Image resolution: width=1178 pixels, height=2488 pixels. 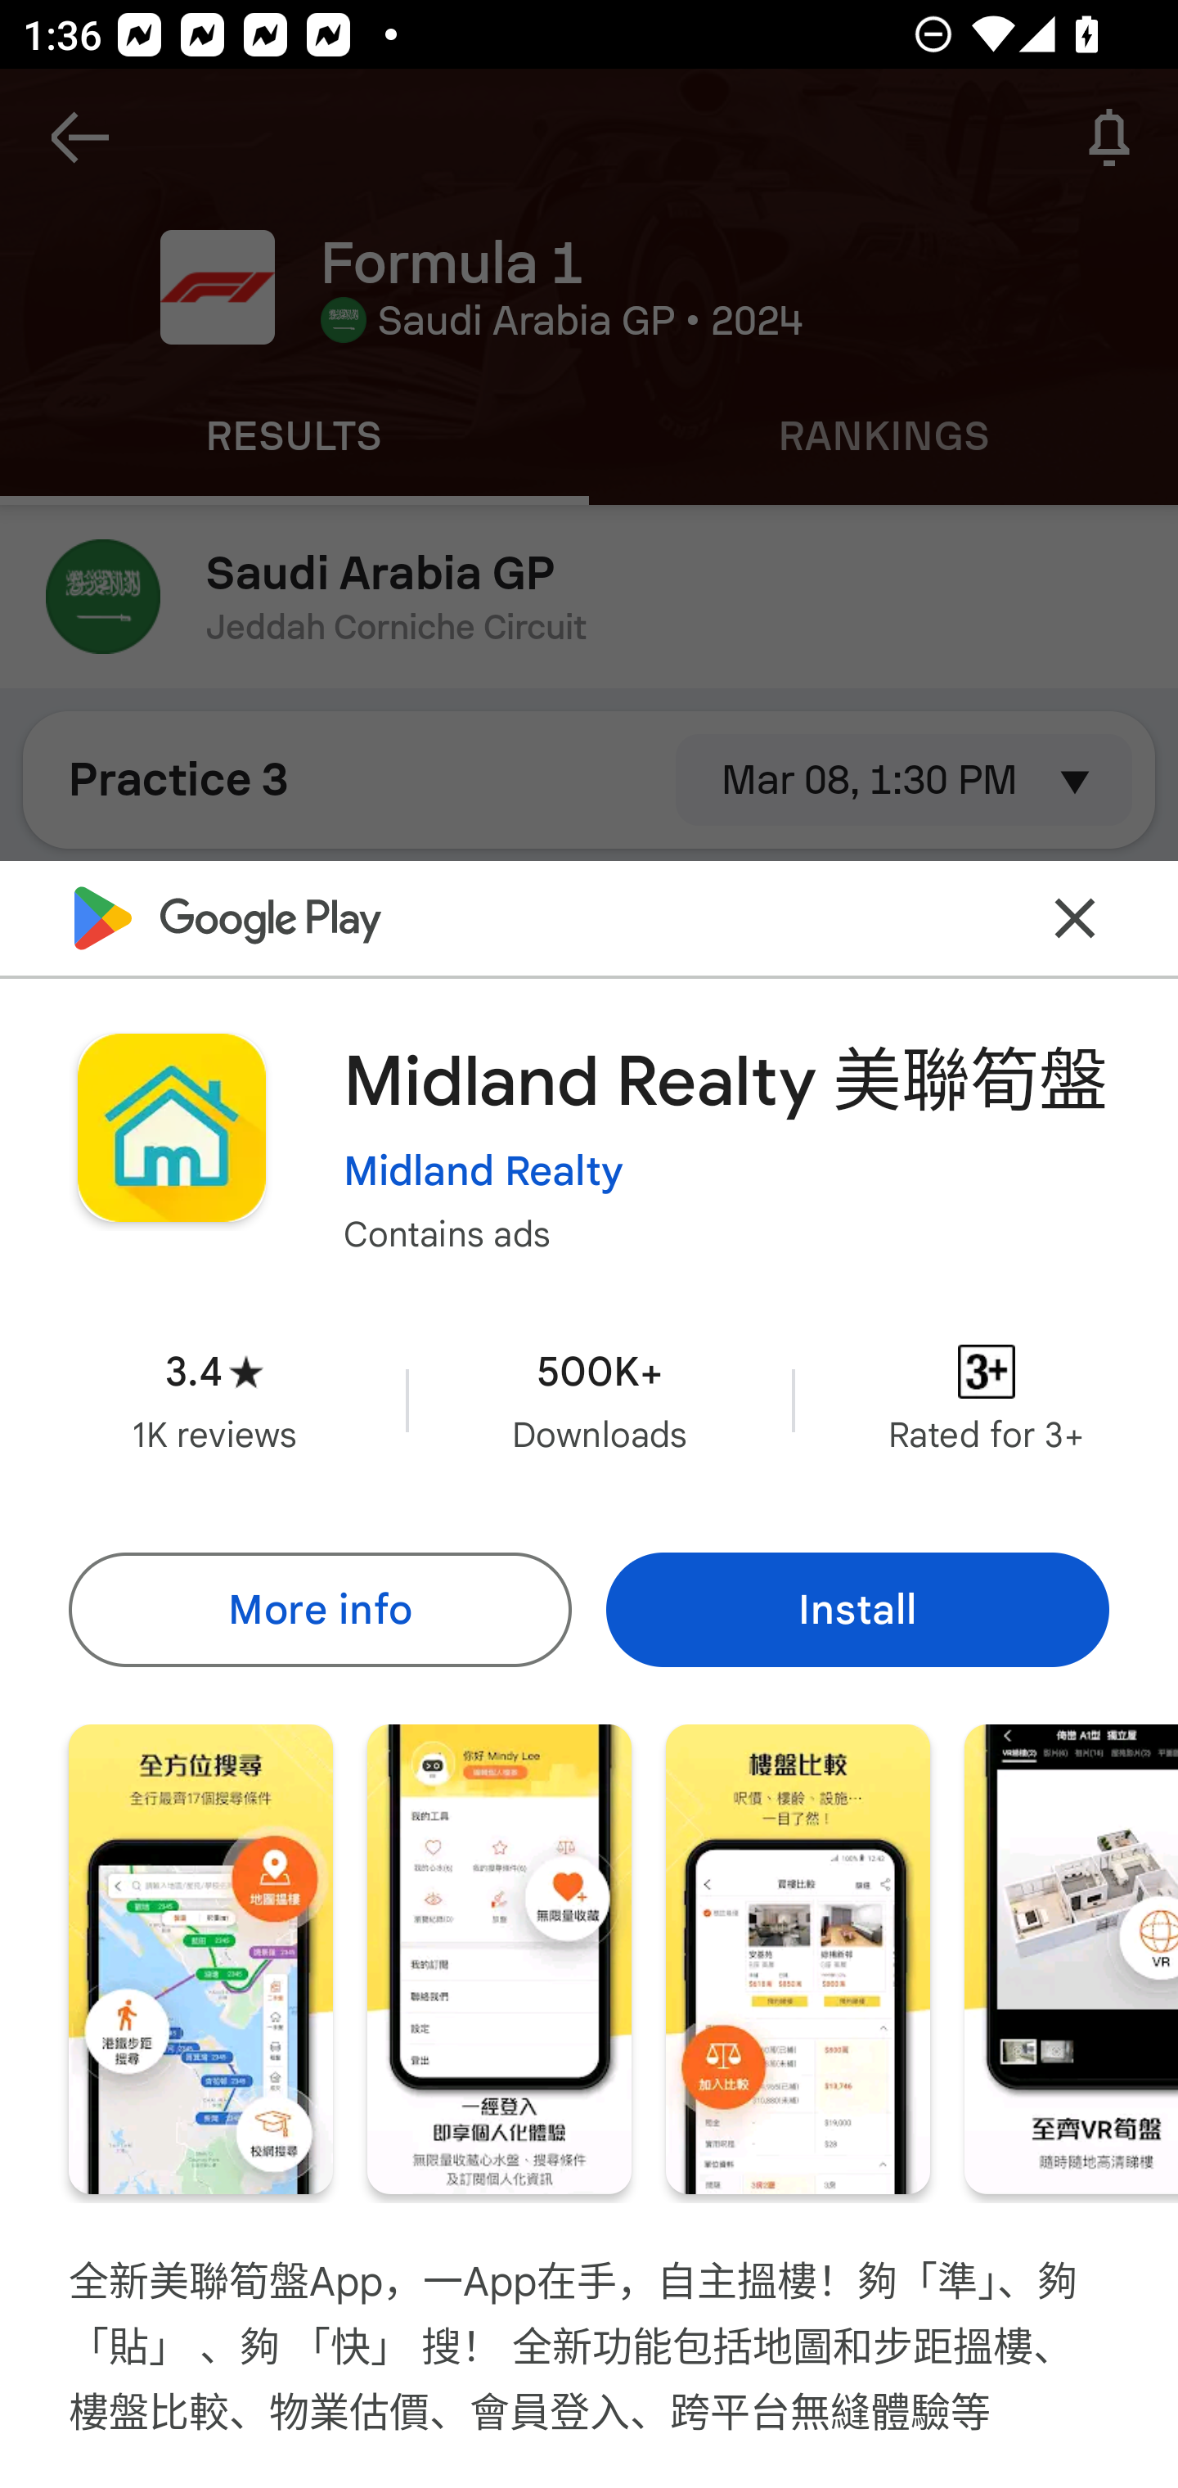 What do you see at coordinates (1072, 1959) in the screenshot?
I see `Screenshot "4" of "7"` at bounding box center [1072, 1959].